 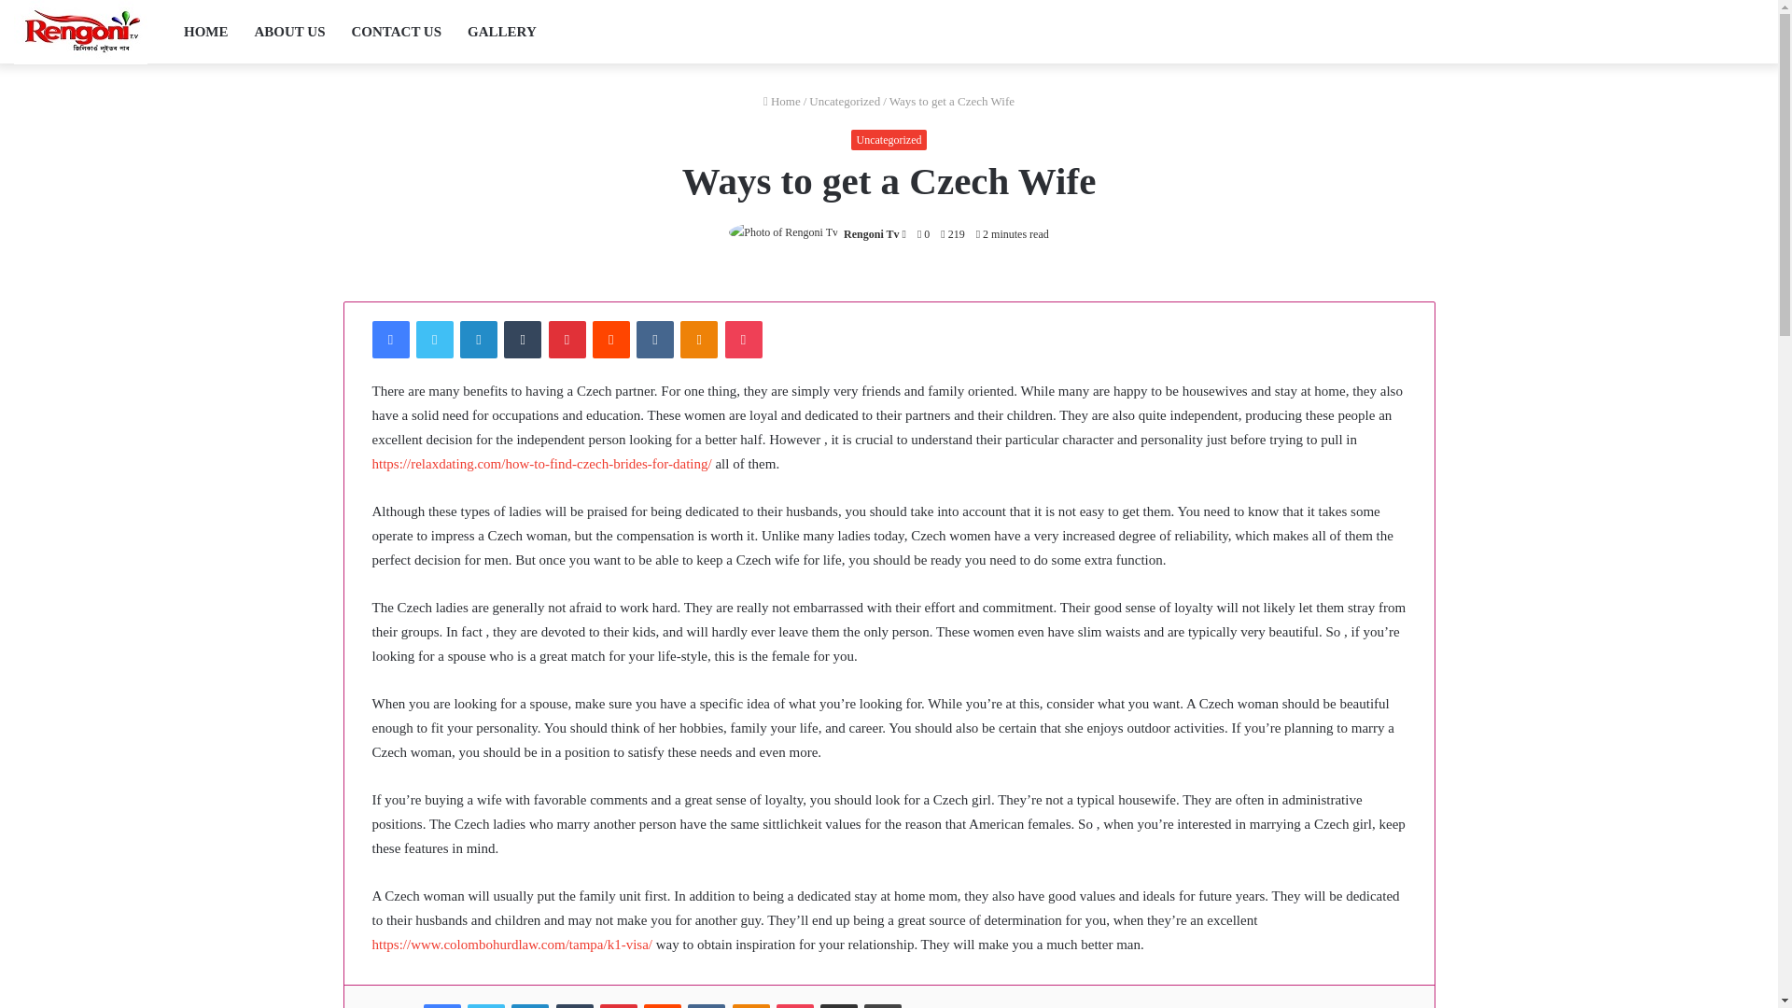 What do you see at coordinates (699, 340) in the screenshot?
I see `Odnoklassniki` at bounding box center [699, 340].